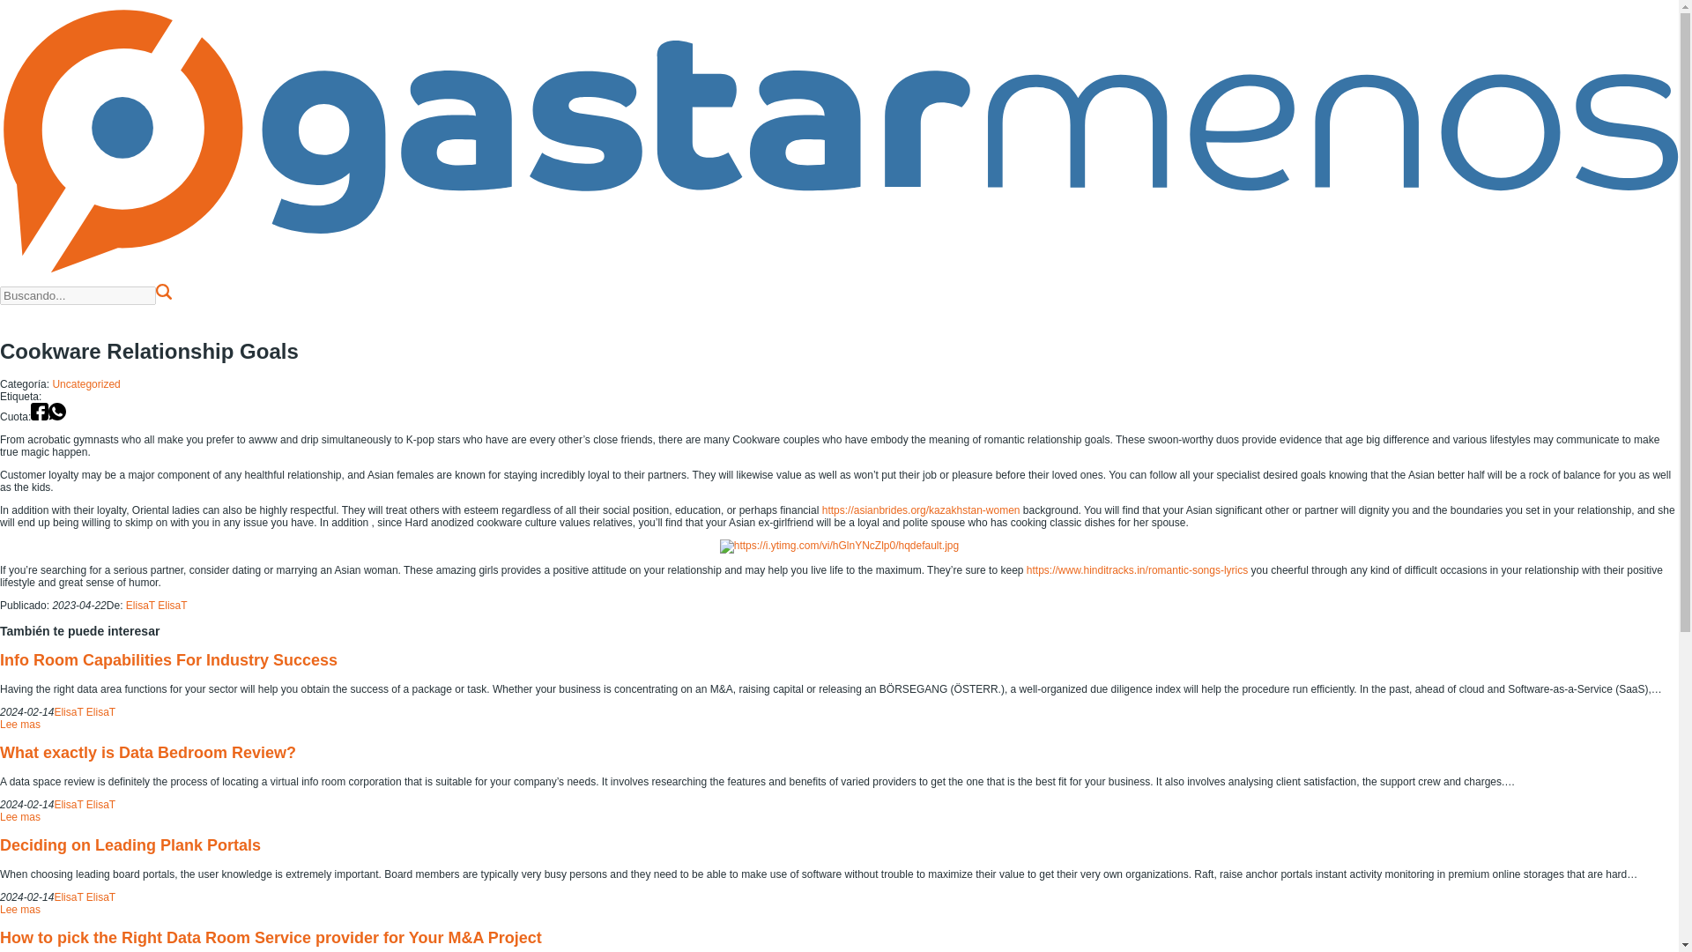  I want to click on Info Room Capabilities For Industry Success, so click(168, 659).